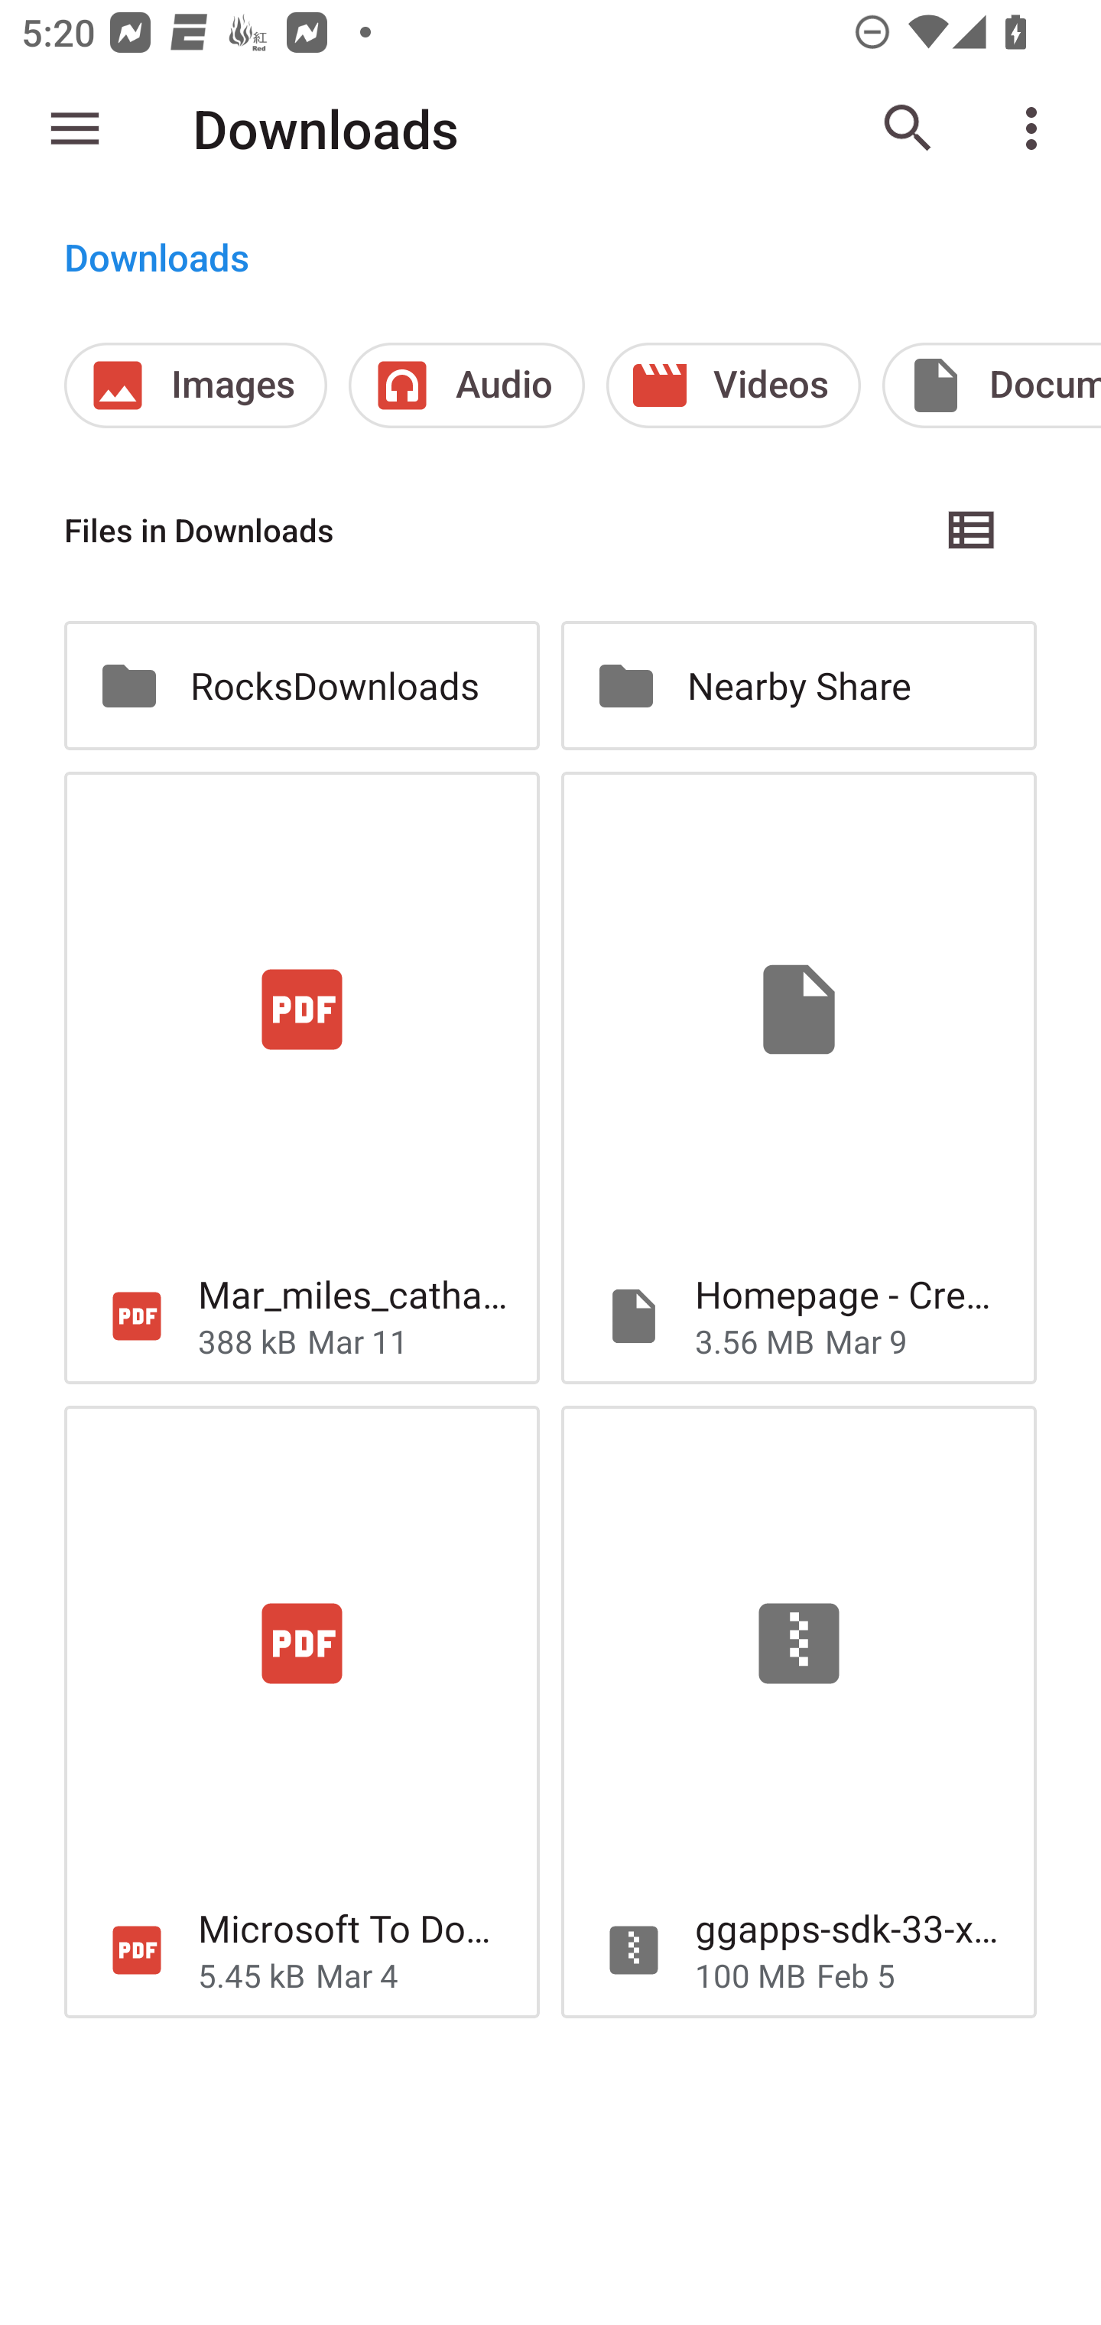 This screenshot has height=2325, width=1101. I want to click on Homepage - Creative Commons 3.56 MB Mar 9, so click(799, 1077).